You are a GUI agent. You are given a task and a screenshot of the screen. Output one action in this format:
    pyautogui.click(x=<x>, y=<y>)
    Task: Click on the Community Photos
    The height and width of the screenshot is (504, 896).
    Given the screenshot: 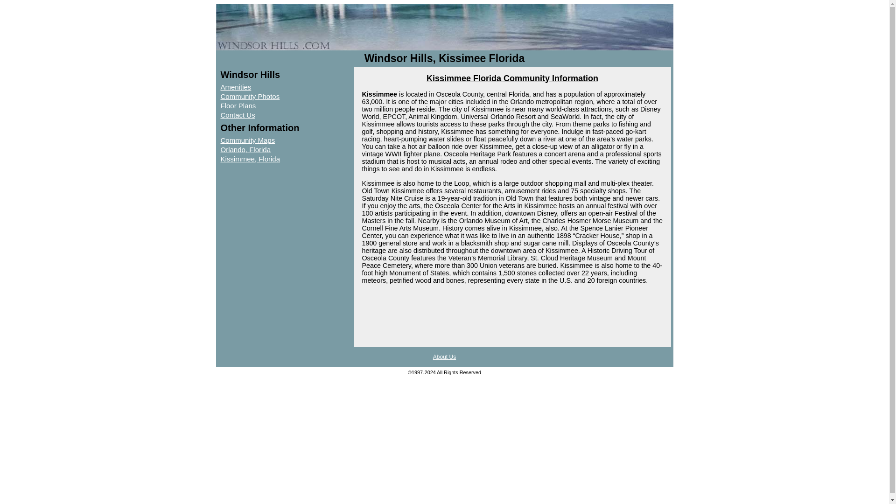 What is the action you would take?
    pyautogui.click(x=260, y=96)
    